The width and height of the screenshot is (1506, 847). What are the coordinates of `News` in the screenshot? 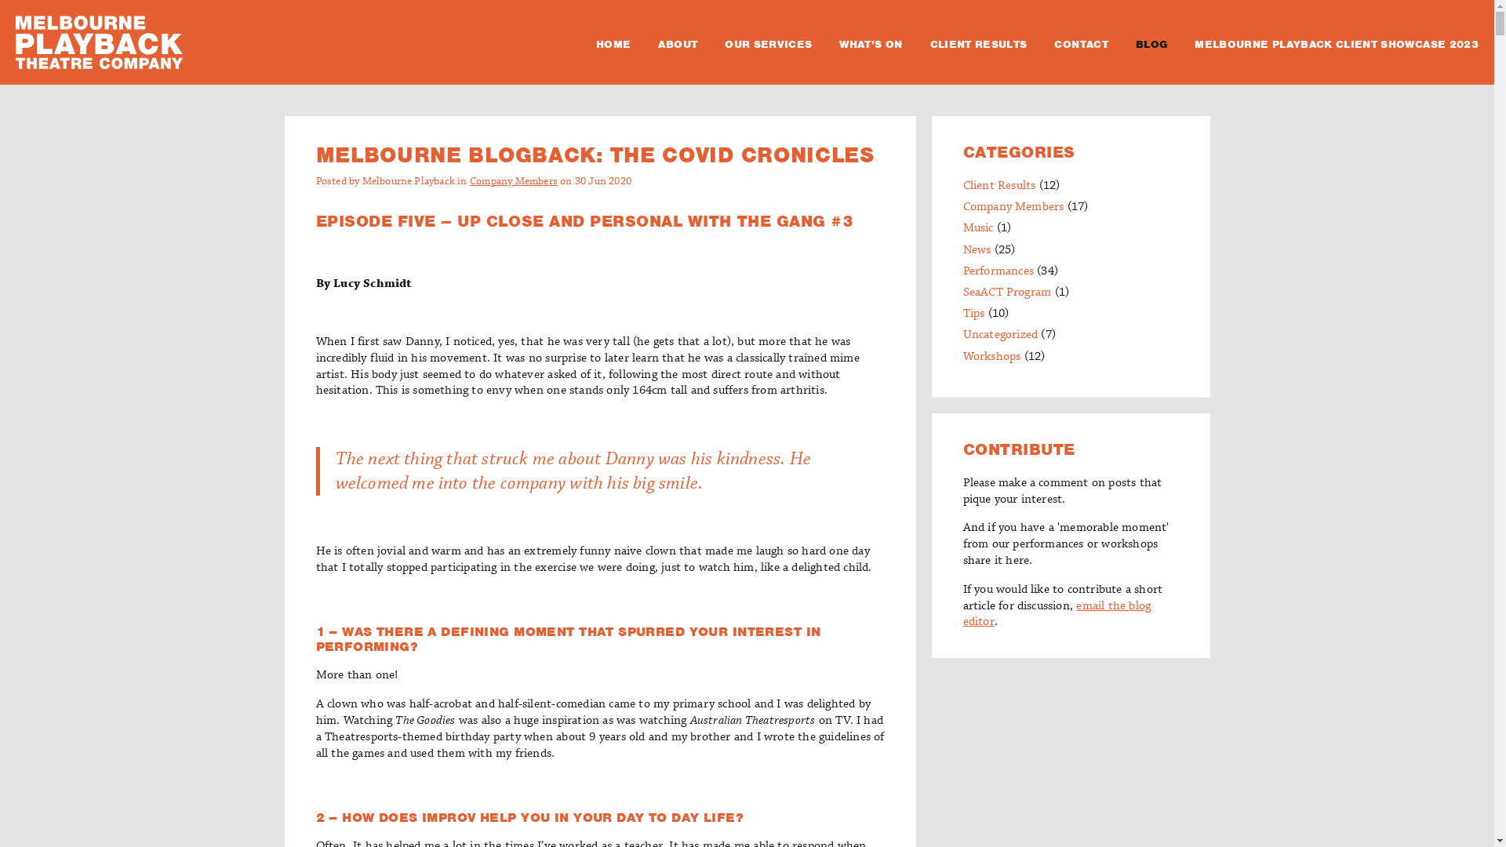 It's located at (977, 250).